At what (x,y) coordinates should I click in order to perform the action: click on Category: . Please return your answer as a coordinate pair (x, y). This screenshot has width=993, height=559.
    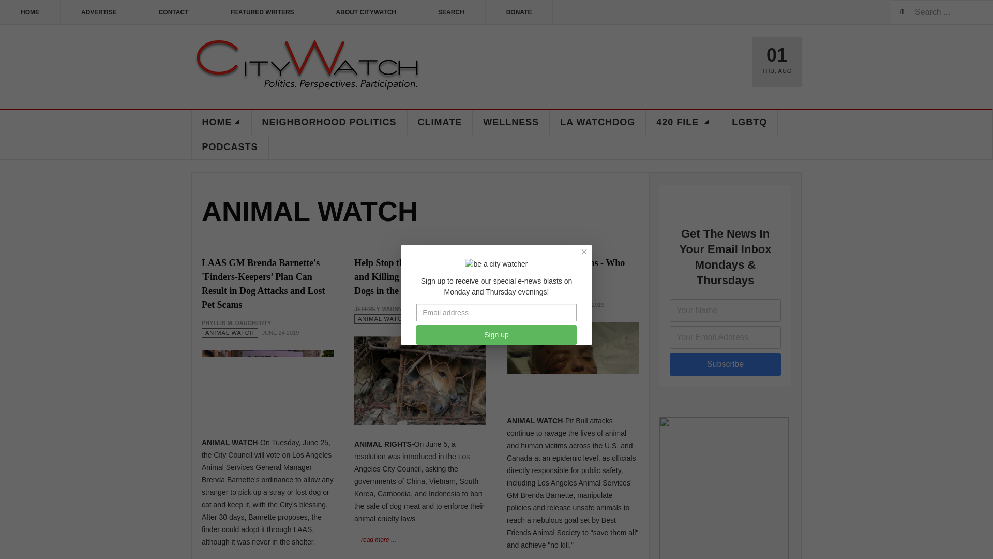
    Looking at the image, I should click on (535, 305).